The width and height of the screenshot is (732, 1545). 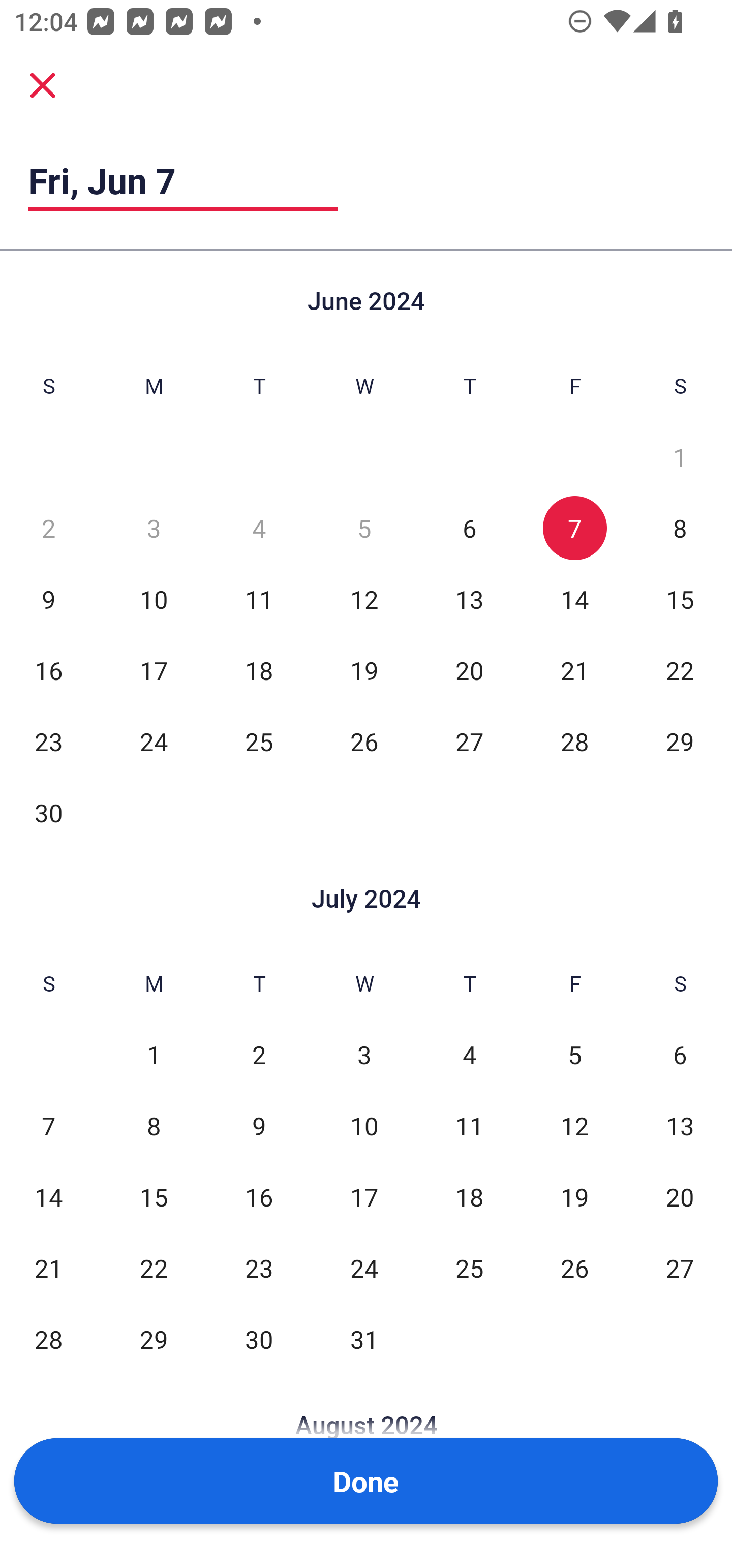 I want to click on 8 Mon, Jul 8, Not Selected, so click(x=154, y=1126).